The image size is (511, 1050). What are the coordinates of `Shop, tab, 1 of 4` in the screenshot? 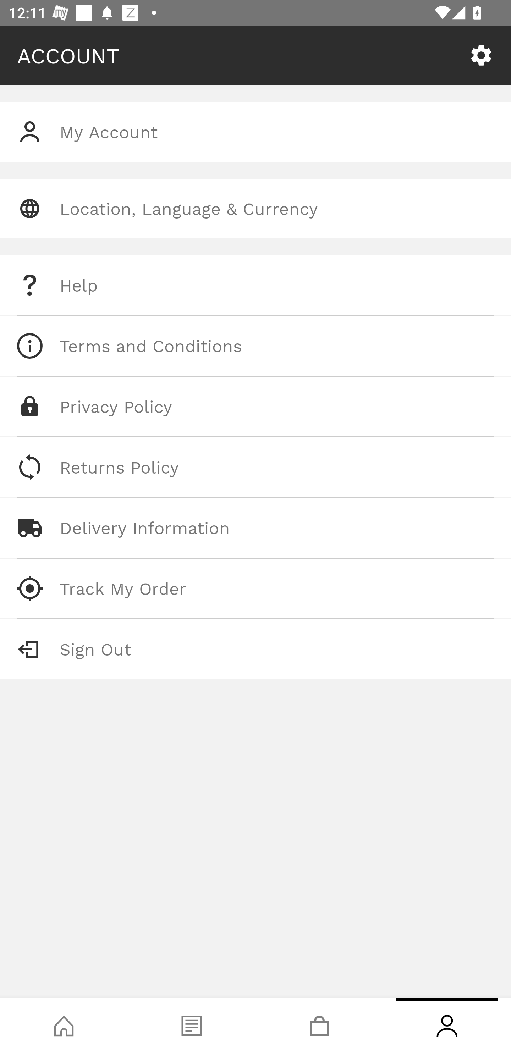 It's located at (64, 1024).